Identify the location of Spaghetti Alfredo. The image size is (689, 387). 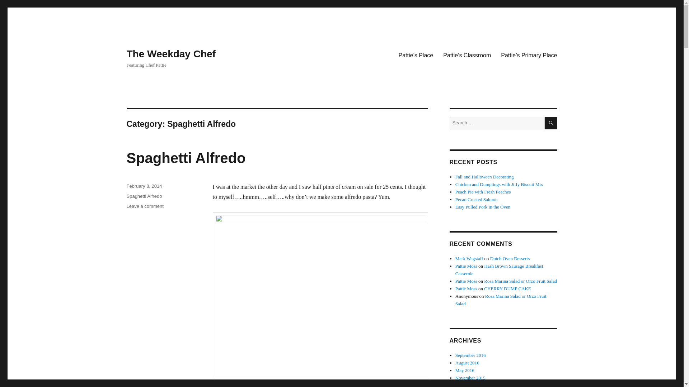
(470, 355).